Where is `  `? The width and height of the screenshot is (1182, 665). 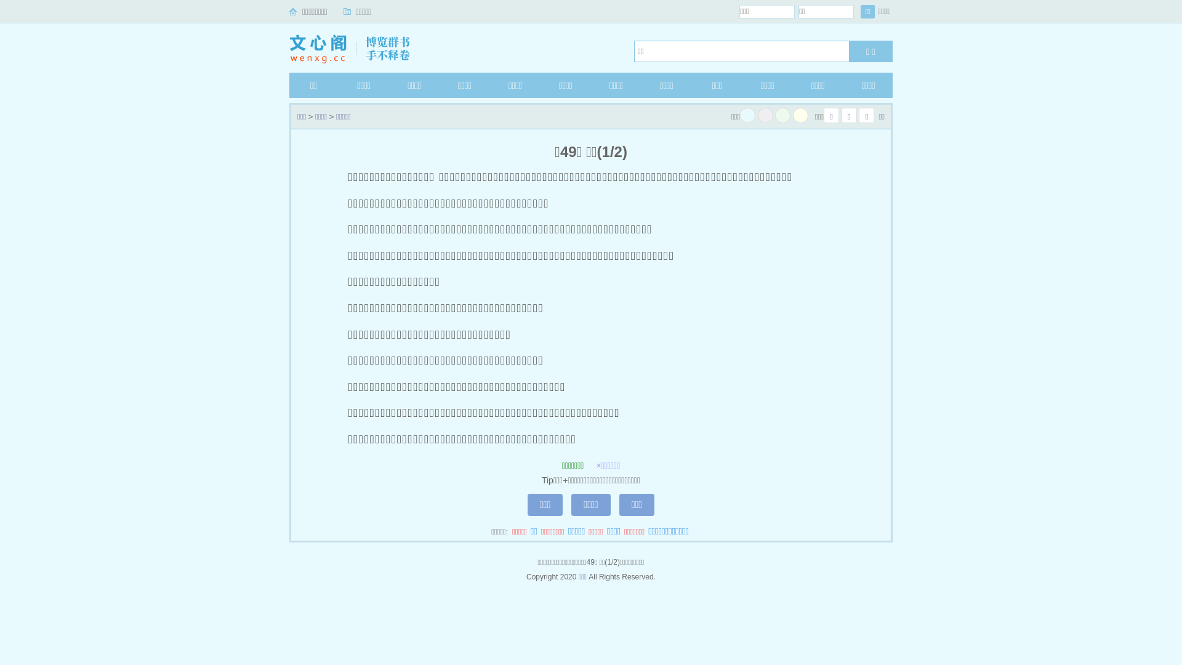    is located at coordinates (766, 116).